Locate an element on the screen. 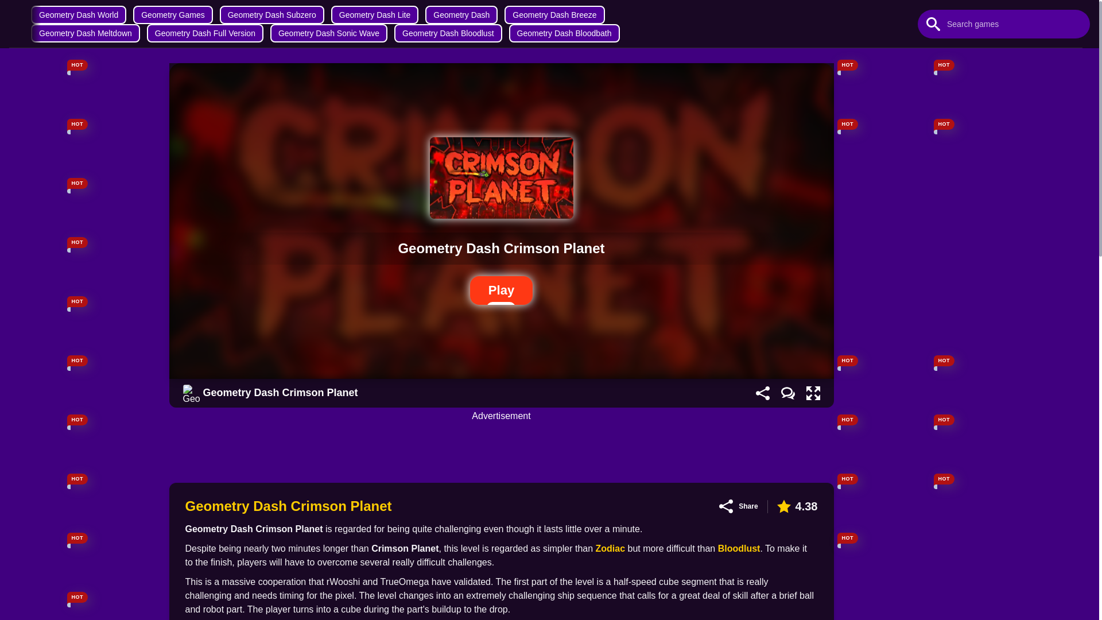 Image resolution: width=1102 pixels, height=620 pixels. Geometry Dash Bloodlust is located at coordinates (448, 33).